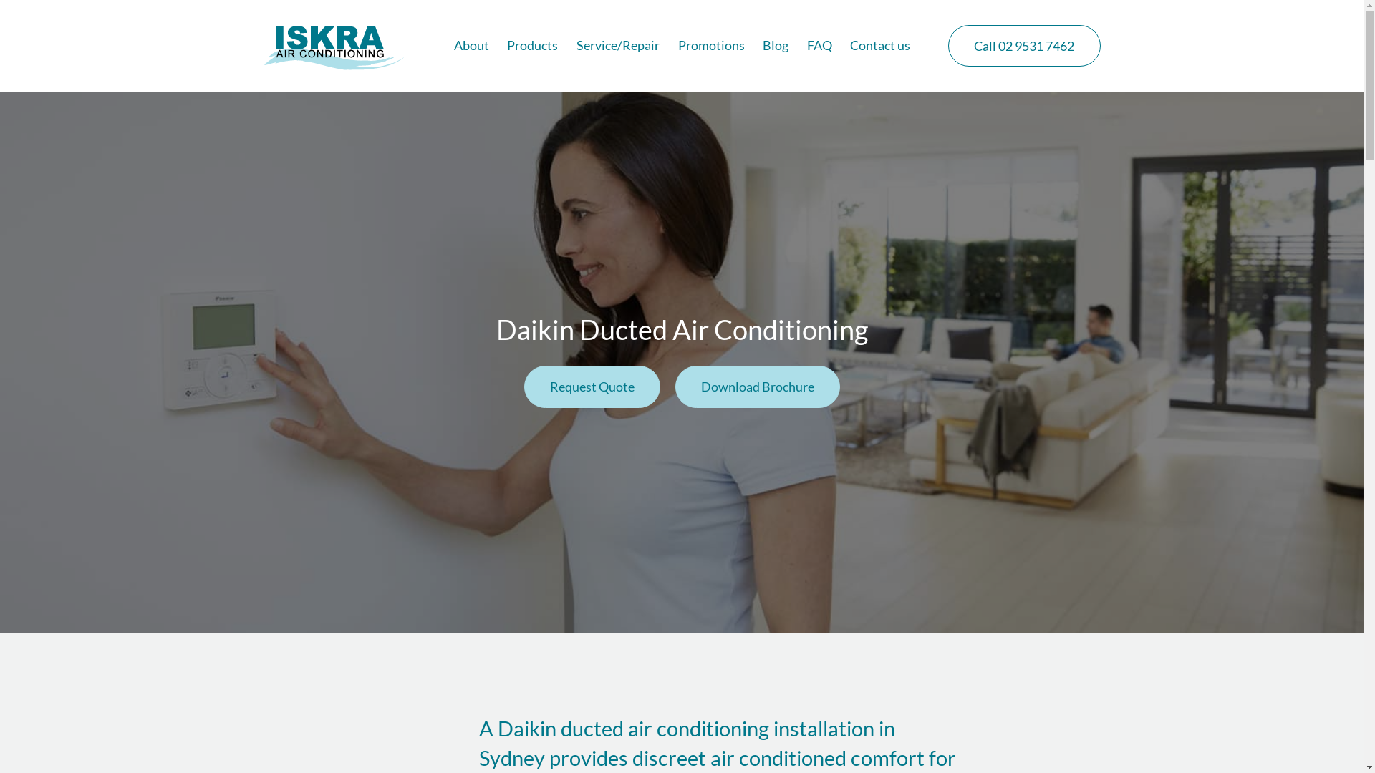 This screenshot has width=1375, height=773. What do you see at coordinates (776, 46) in the screenshot?
I see `Blog` at bounding box center [776, 46].